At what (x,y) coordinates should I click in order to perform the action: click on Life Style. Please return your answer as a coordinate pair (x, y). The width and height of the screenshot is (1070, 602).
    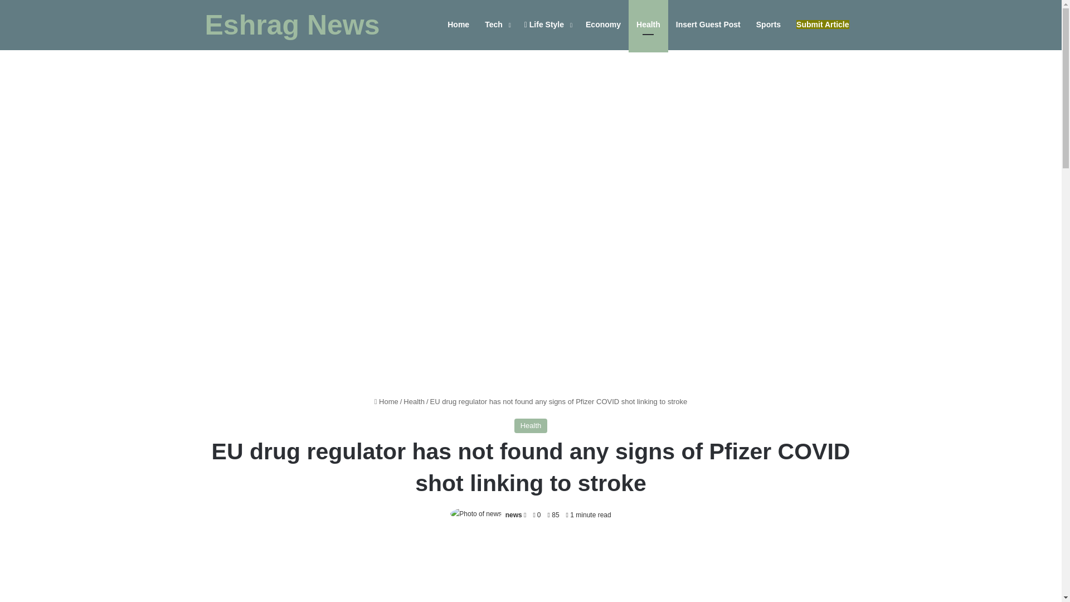
    Looking at the image, I should click on (547, 25).